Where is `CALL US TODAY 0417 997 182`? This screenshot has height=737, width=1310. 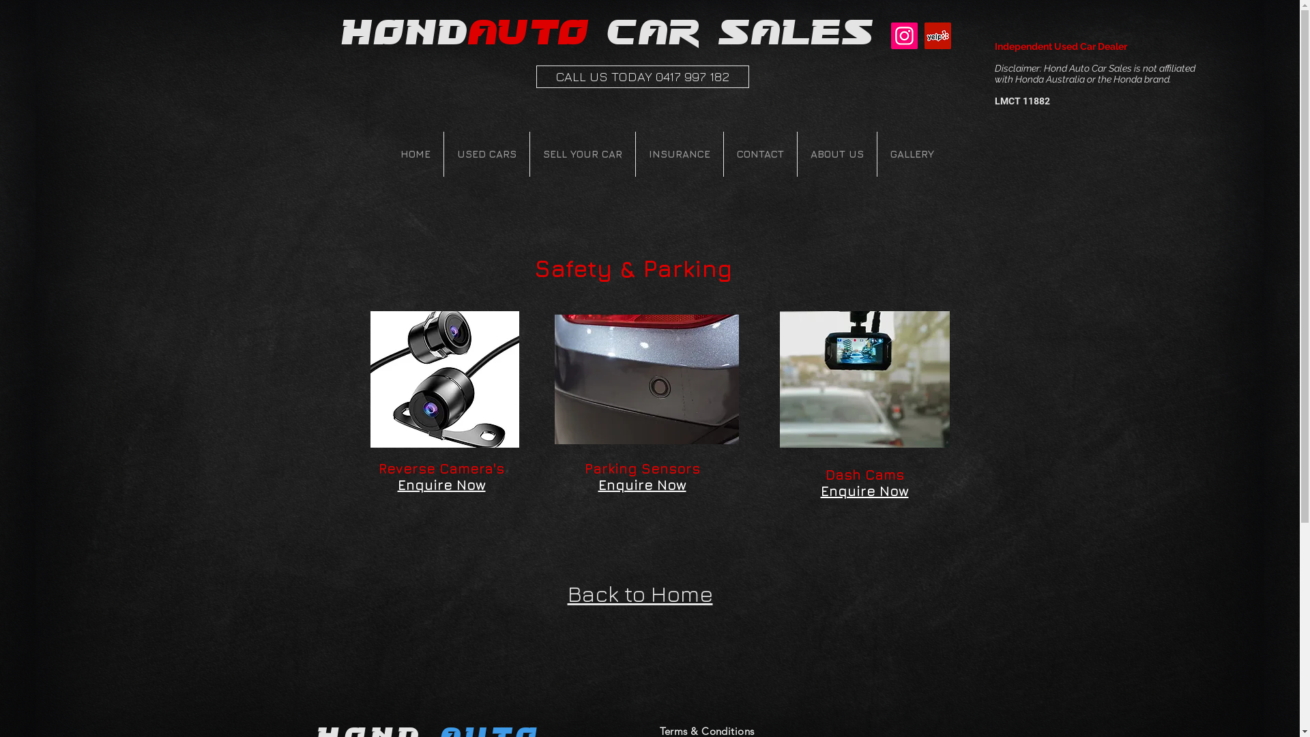 CALL US TODAY 0417 997 182 is located at coordinates (643, 76).